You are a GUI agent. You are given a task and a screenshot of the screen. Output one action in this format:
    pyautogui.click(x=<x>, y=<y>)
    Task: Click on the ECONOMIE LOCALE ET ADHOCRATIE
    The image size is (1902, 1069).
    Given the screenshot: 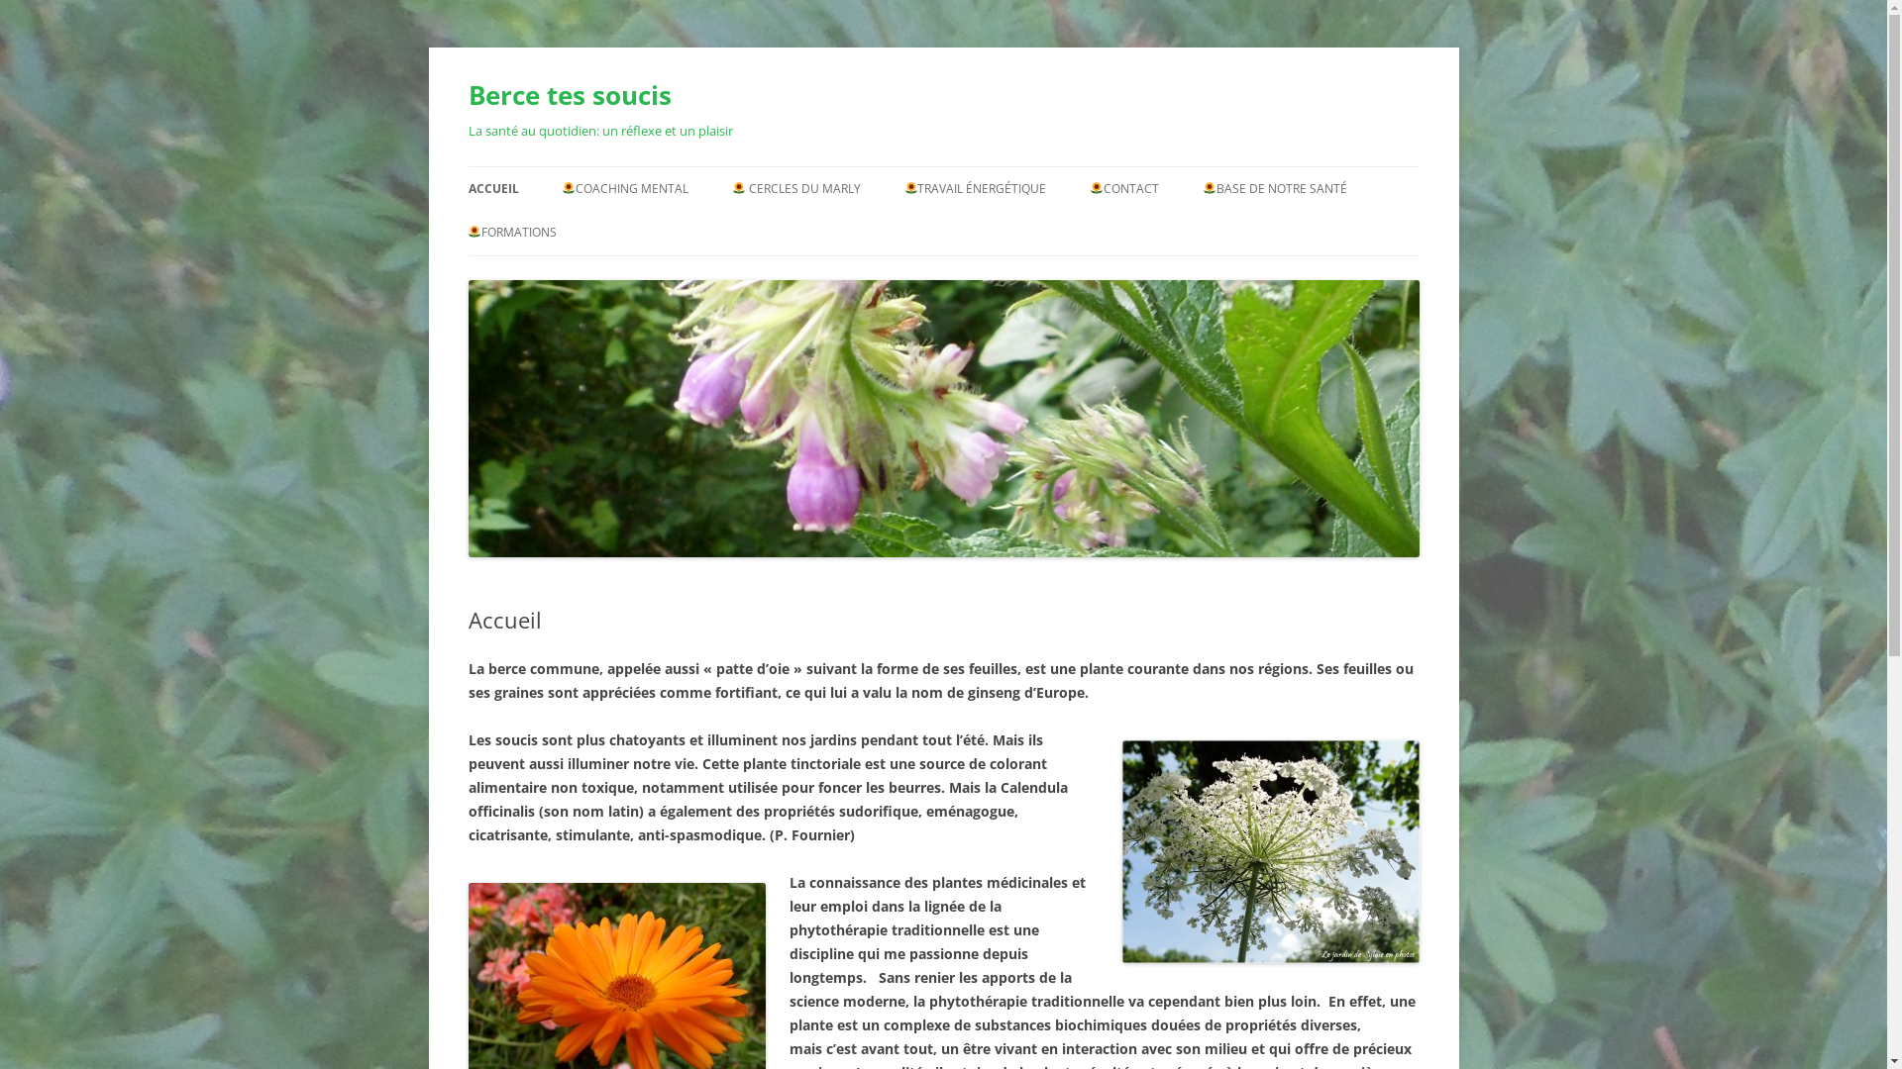 What is the action you would take?
    pyautogui.click(x=831, y=243)
    